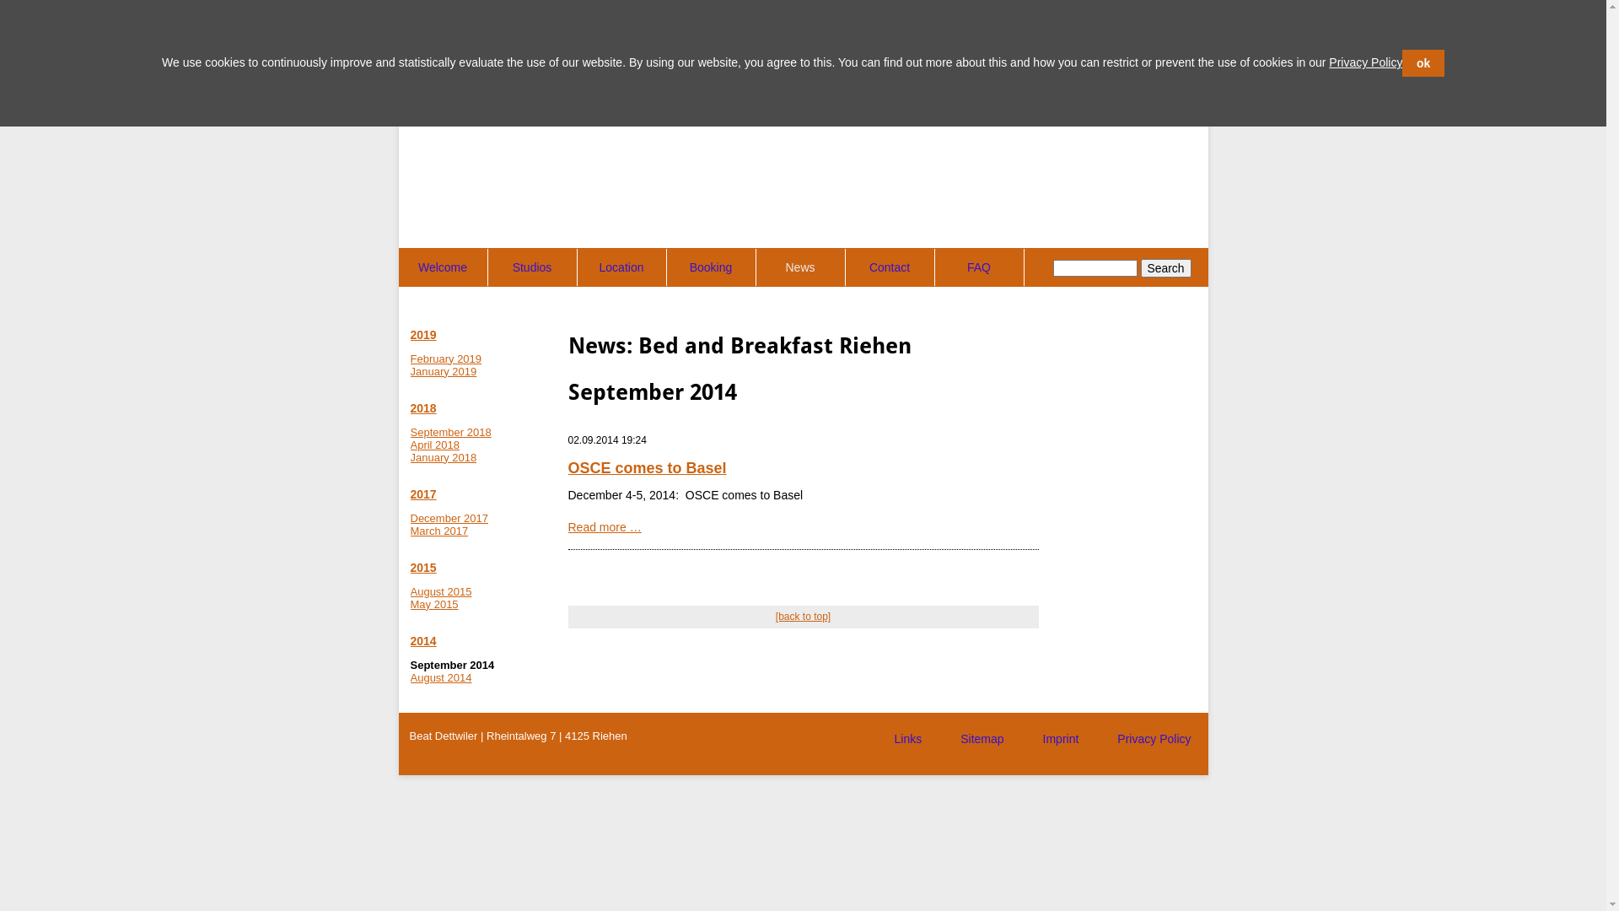 This screenshot has width=1619, height=911. I want to click on August 2015, so click(440, 592).